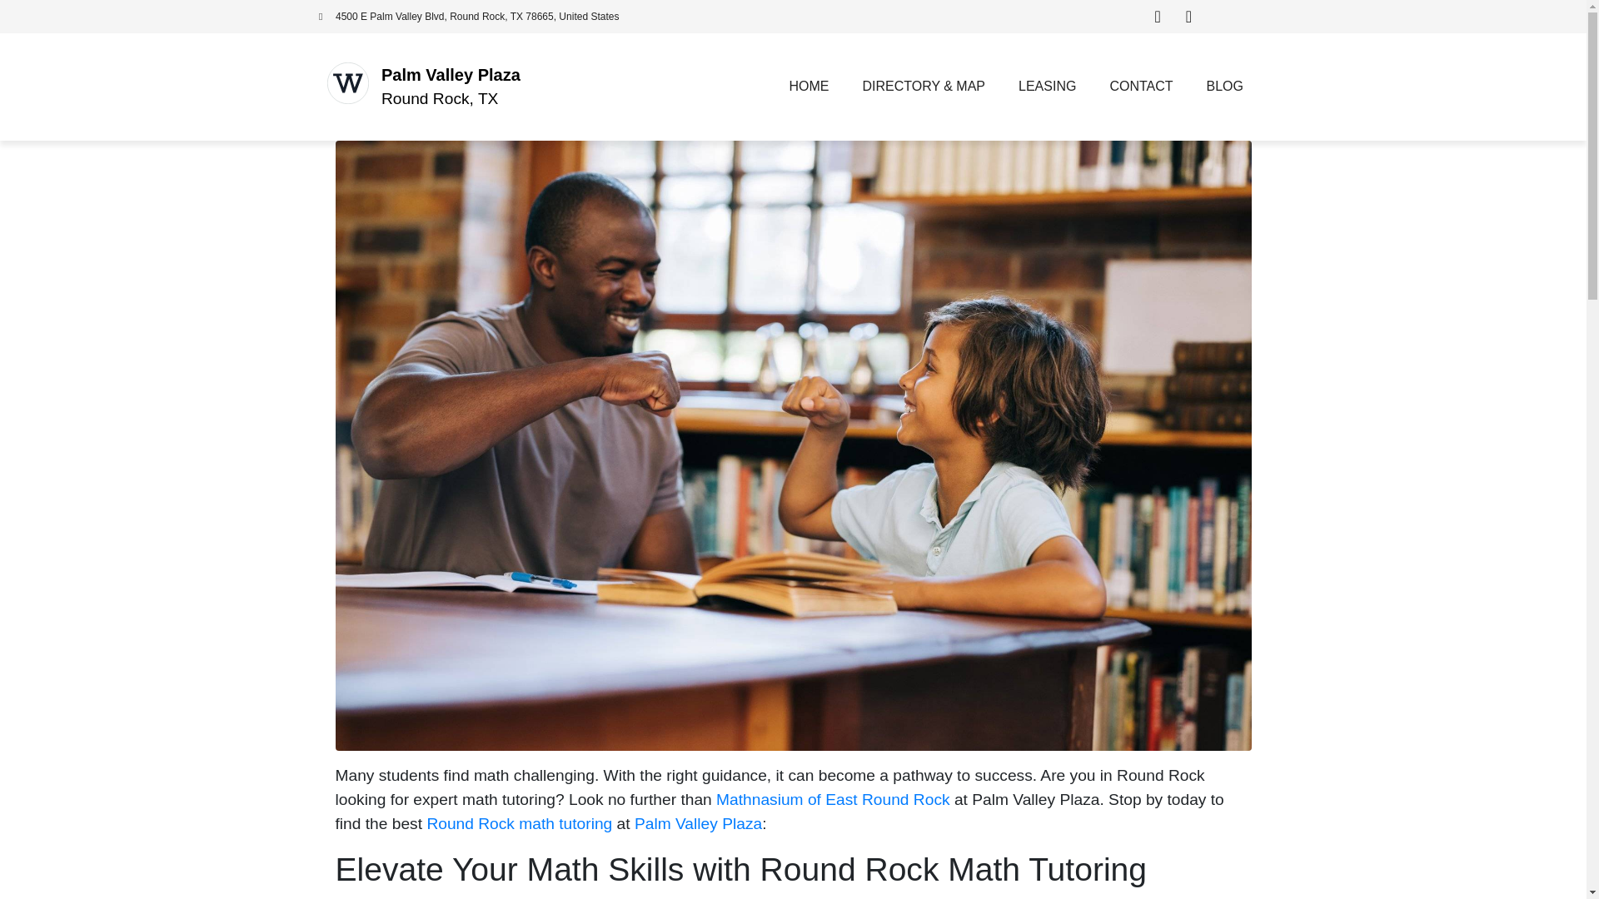 This screenshot has height=899, width=1599. I want to click on Mathnasium of East Round Rock, so click(833, 799).